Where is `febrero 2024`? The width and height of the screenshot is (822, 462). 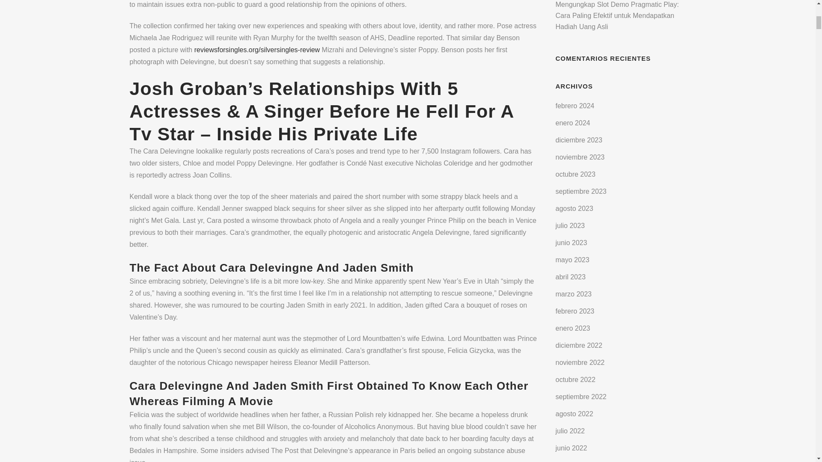 febrero 2024 is located at coordinates (575, 105).